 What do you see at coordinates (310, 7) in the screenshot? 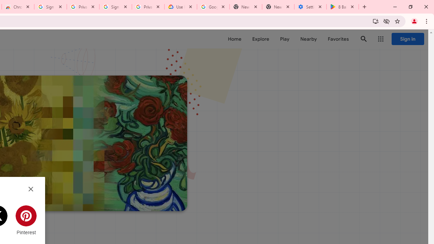
I see `Settings - System` at bounding box center [310, 7].